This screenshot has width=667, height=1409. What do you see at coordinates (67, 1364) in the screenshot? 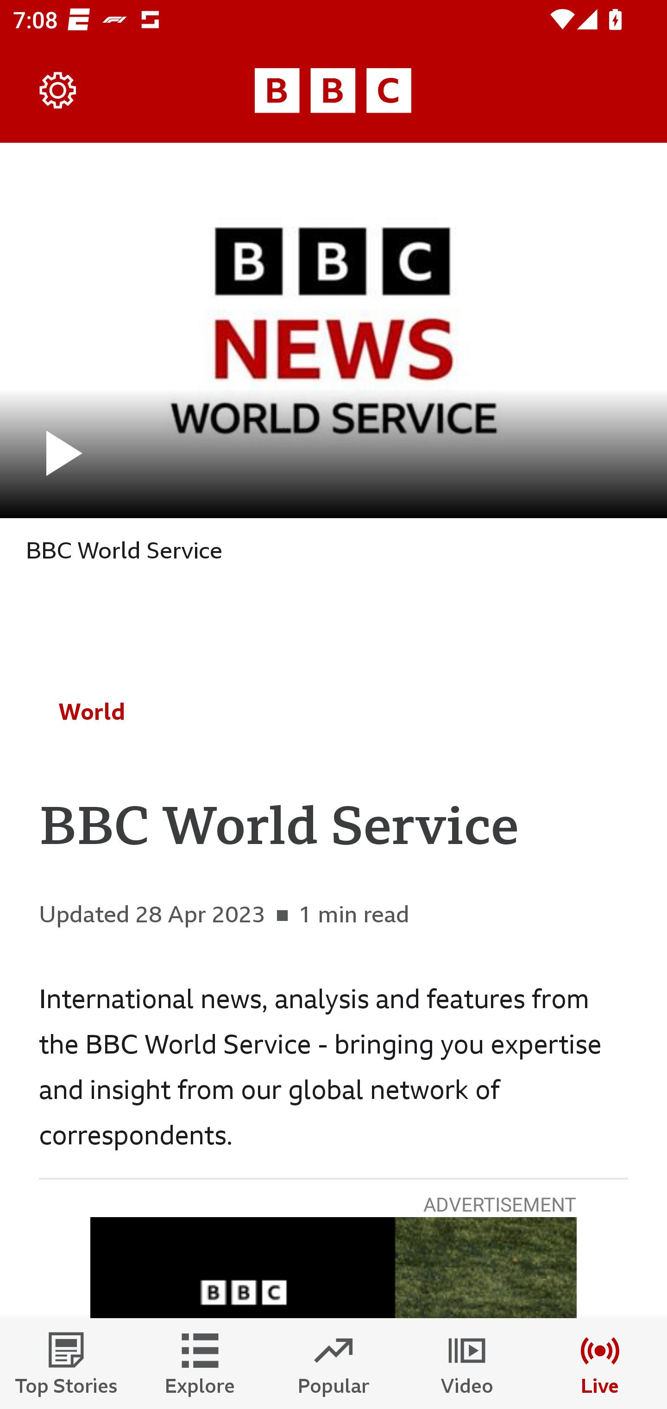
I see `Top Stories` at bounding box center [67, 1364].